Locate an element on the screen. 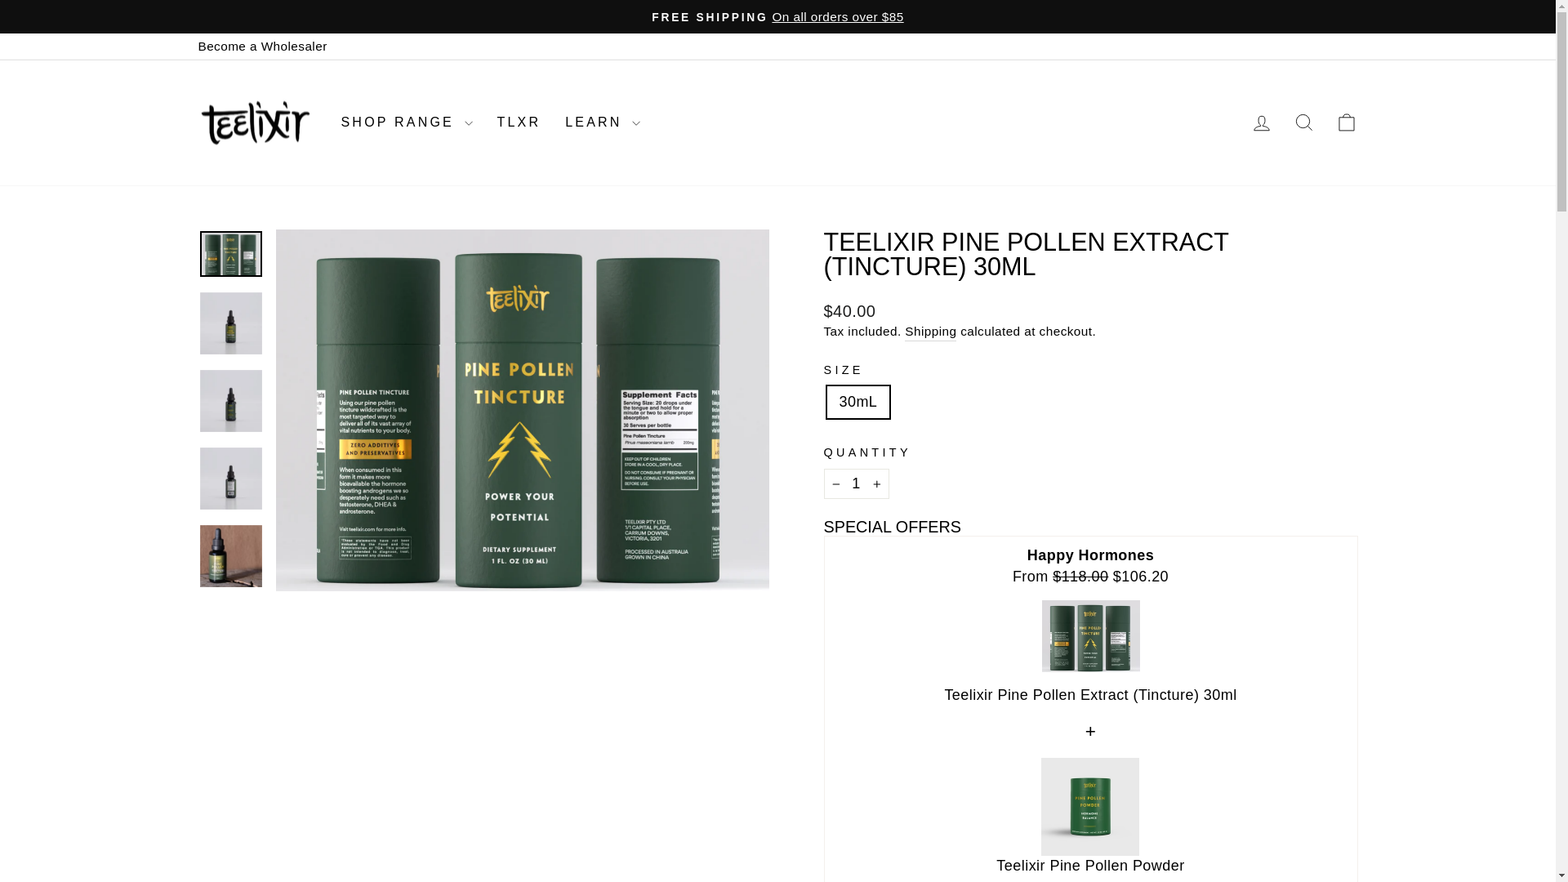  ICON-SEARCH is located at coordinates (1303, 122).